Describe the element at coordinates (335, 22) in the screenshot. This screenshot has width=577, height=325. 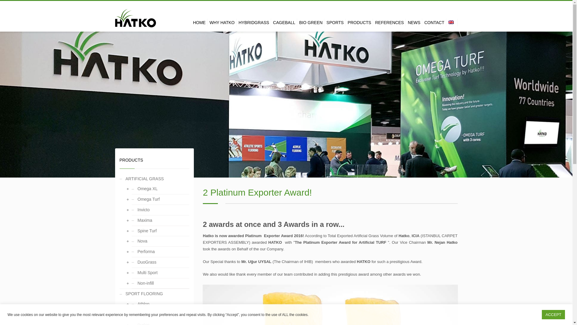
I see `SPORTS` at that location.